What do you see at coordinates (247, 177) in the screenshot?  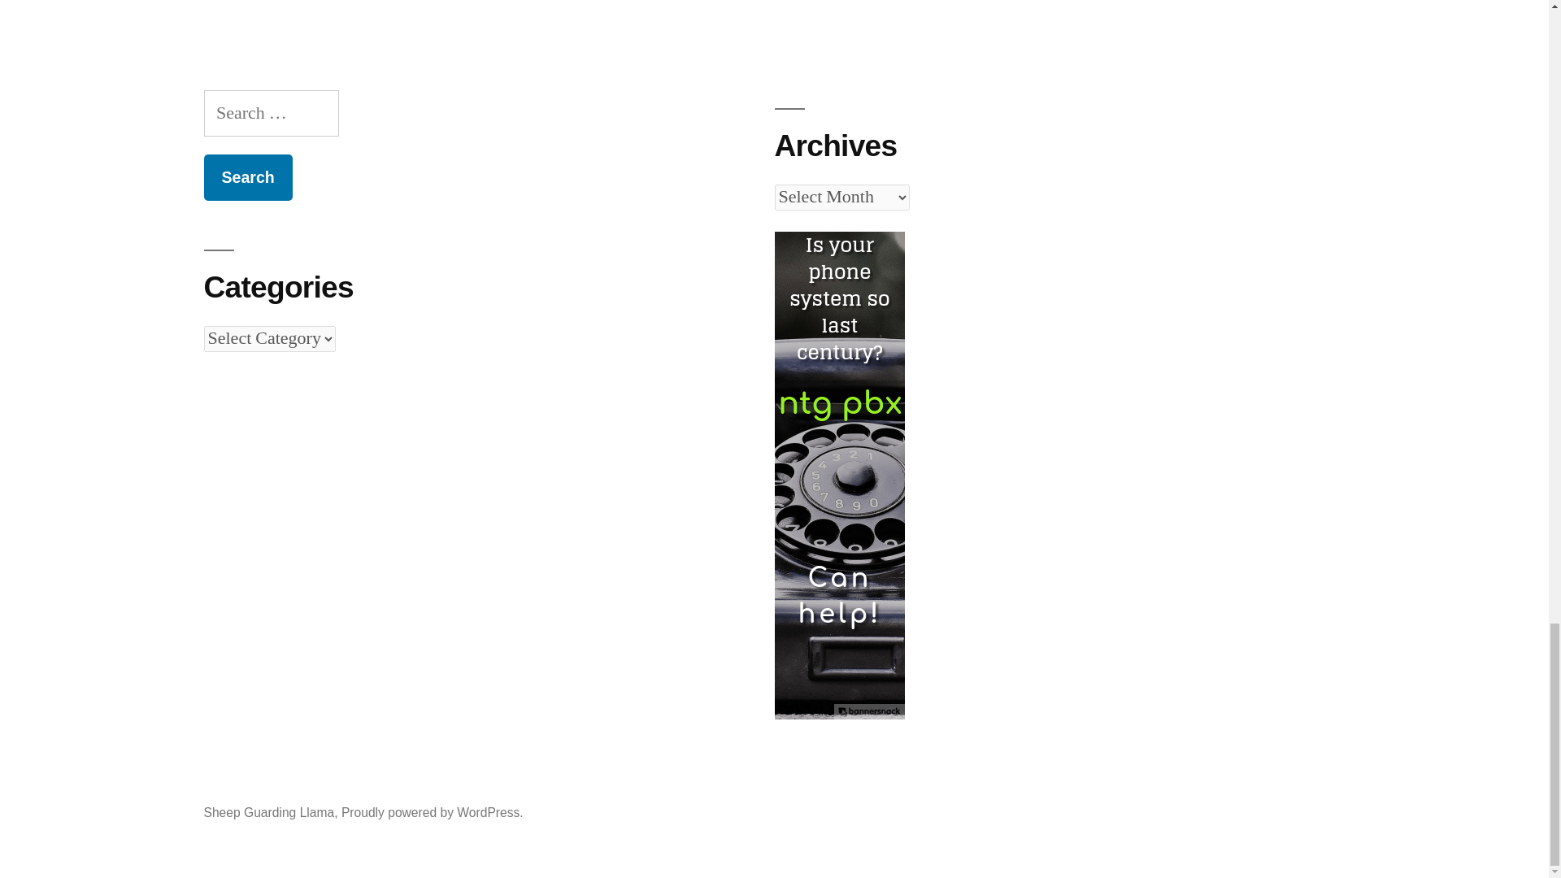 I see `Search` at bounding box center [247, 177].